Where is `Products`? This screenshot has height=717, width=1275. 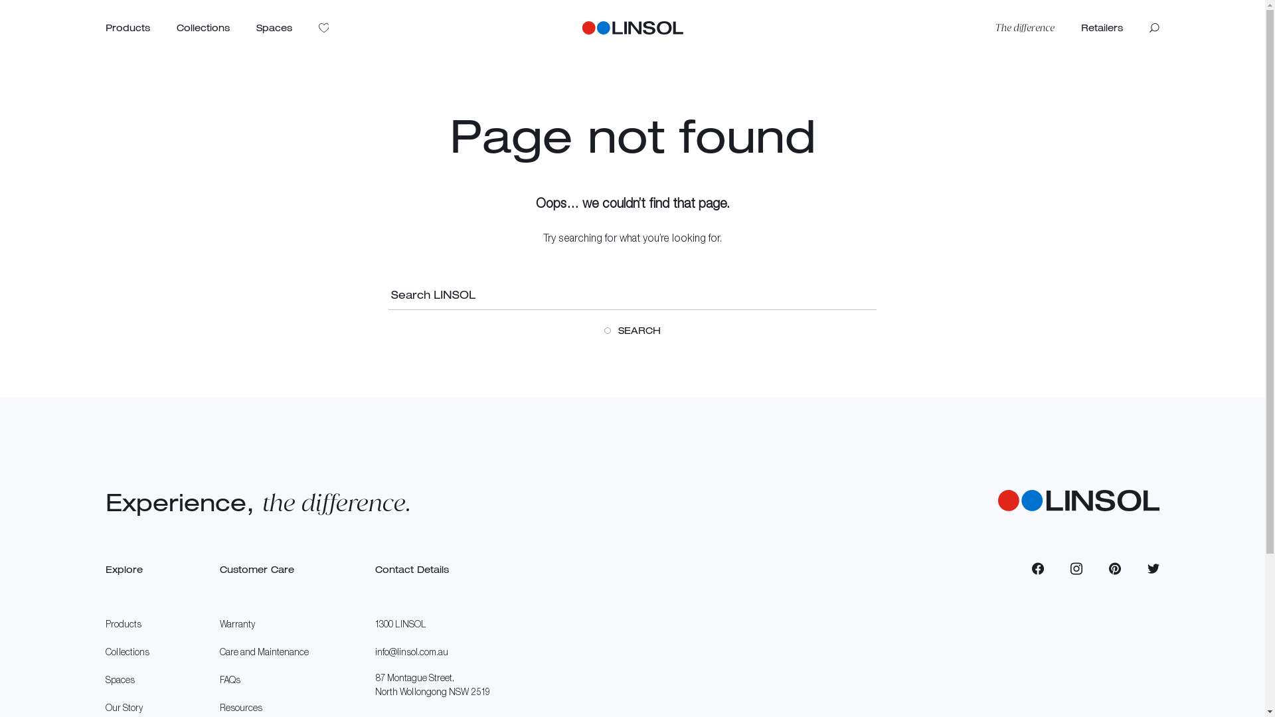
Products is located at coordinates (129, 624).